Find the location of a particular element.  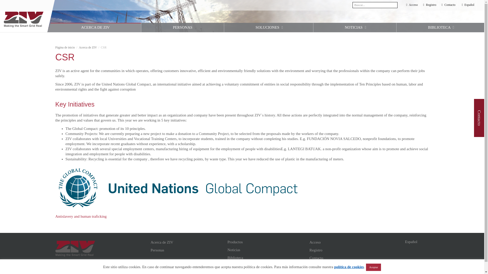

Soluciones is located at coordinates (268, 27).